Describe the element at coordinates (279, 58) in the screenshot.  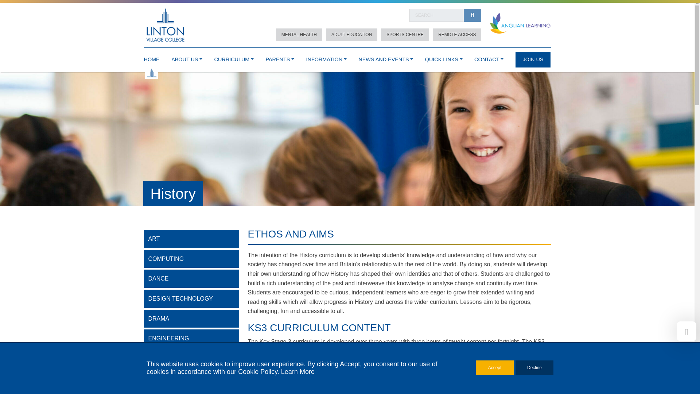
I see `PARENTS` at that location.